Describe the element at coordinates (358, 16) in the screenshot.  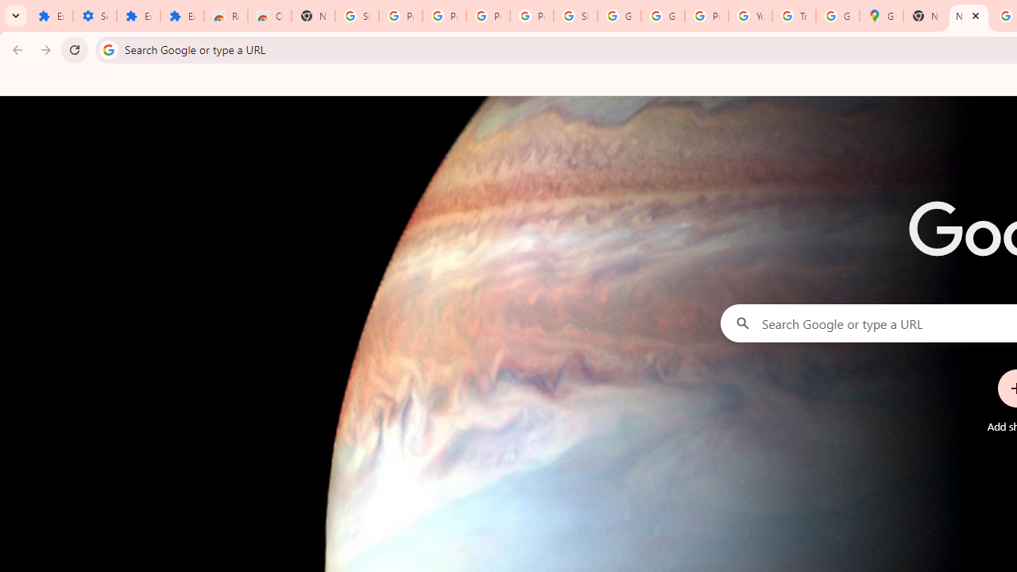
I see `Sign in - Google Accounts` at that location.